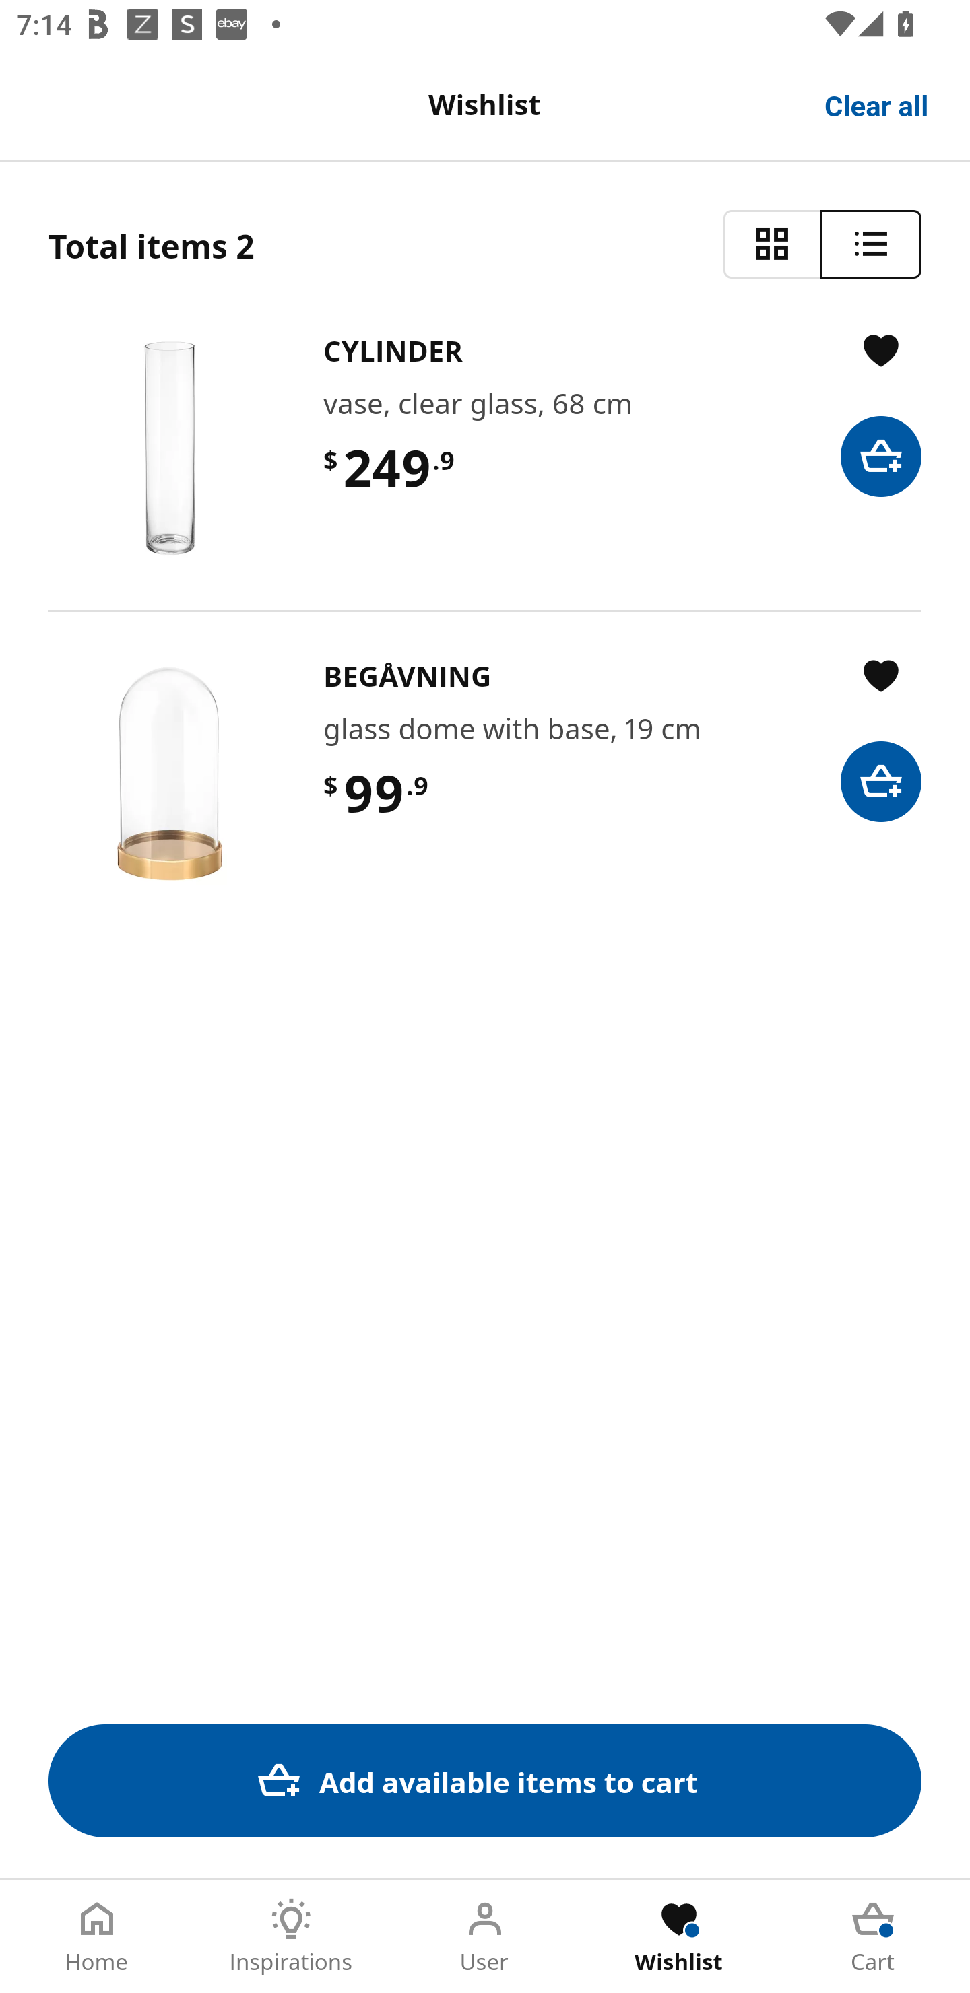  I want to click on Inspirations
Tab 2 of 5, so click(291, 1936).